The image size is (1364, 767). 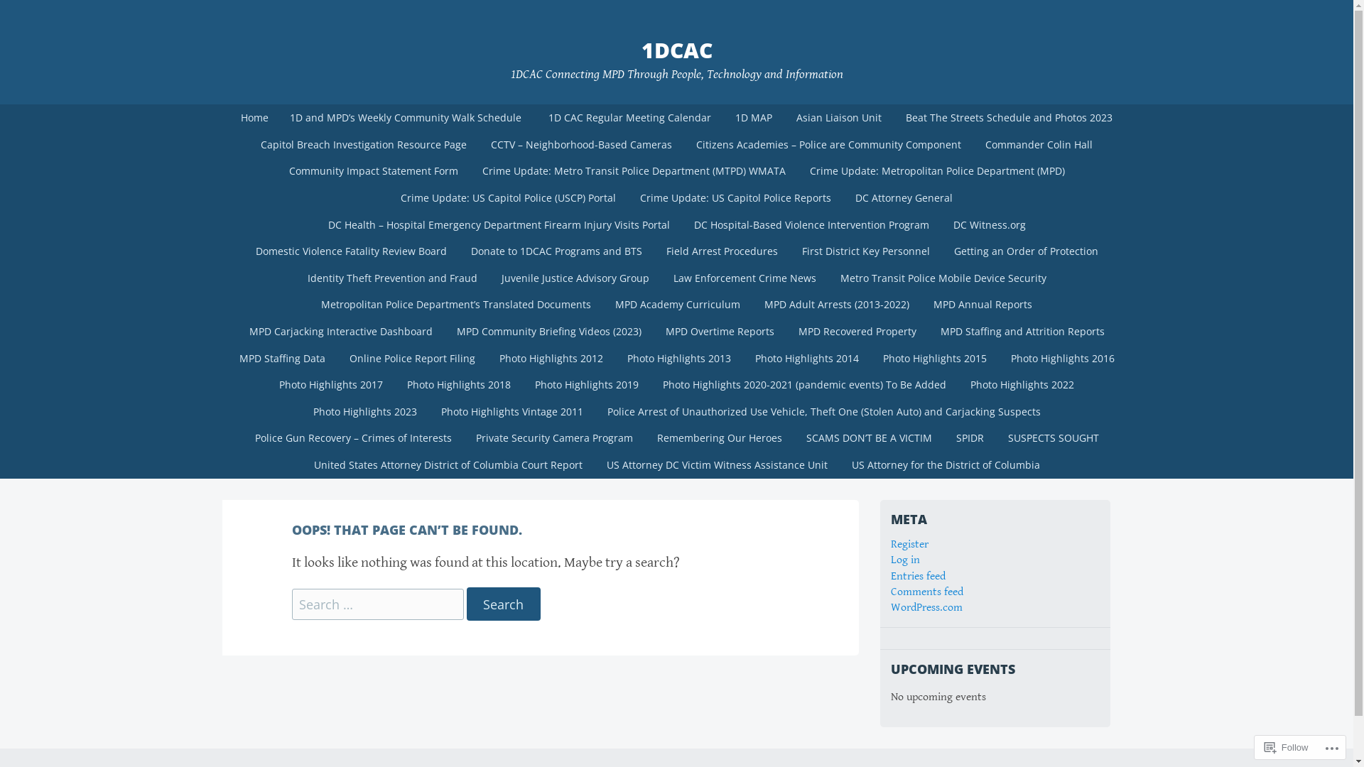 I want to click on Crime Update: US Capitol Police Reports, so click(x=736, y=198).